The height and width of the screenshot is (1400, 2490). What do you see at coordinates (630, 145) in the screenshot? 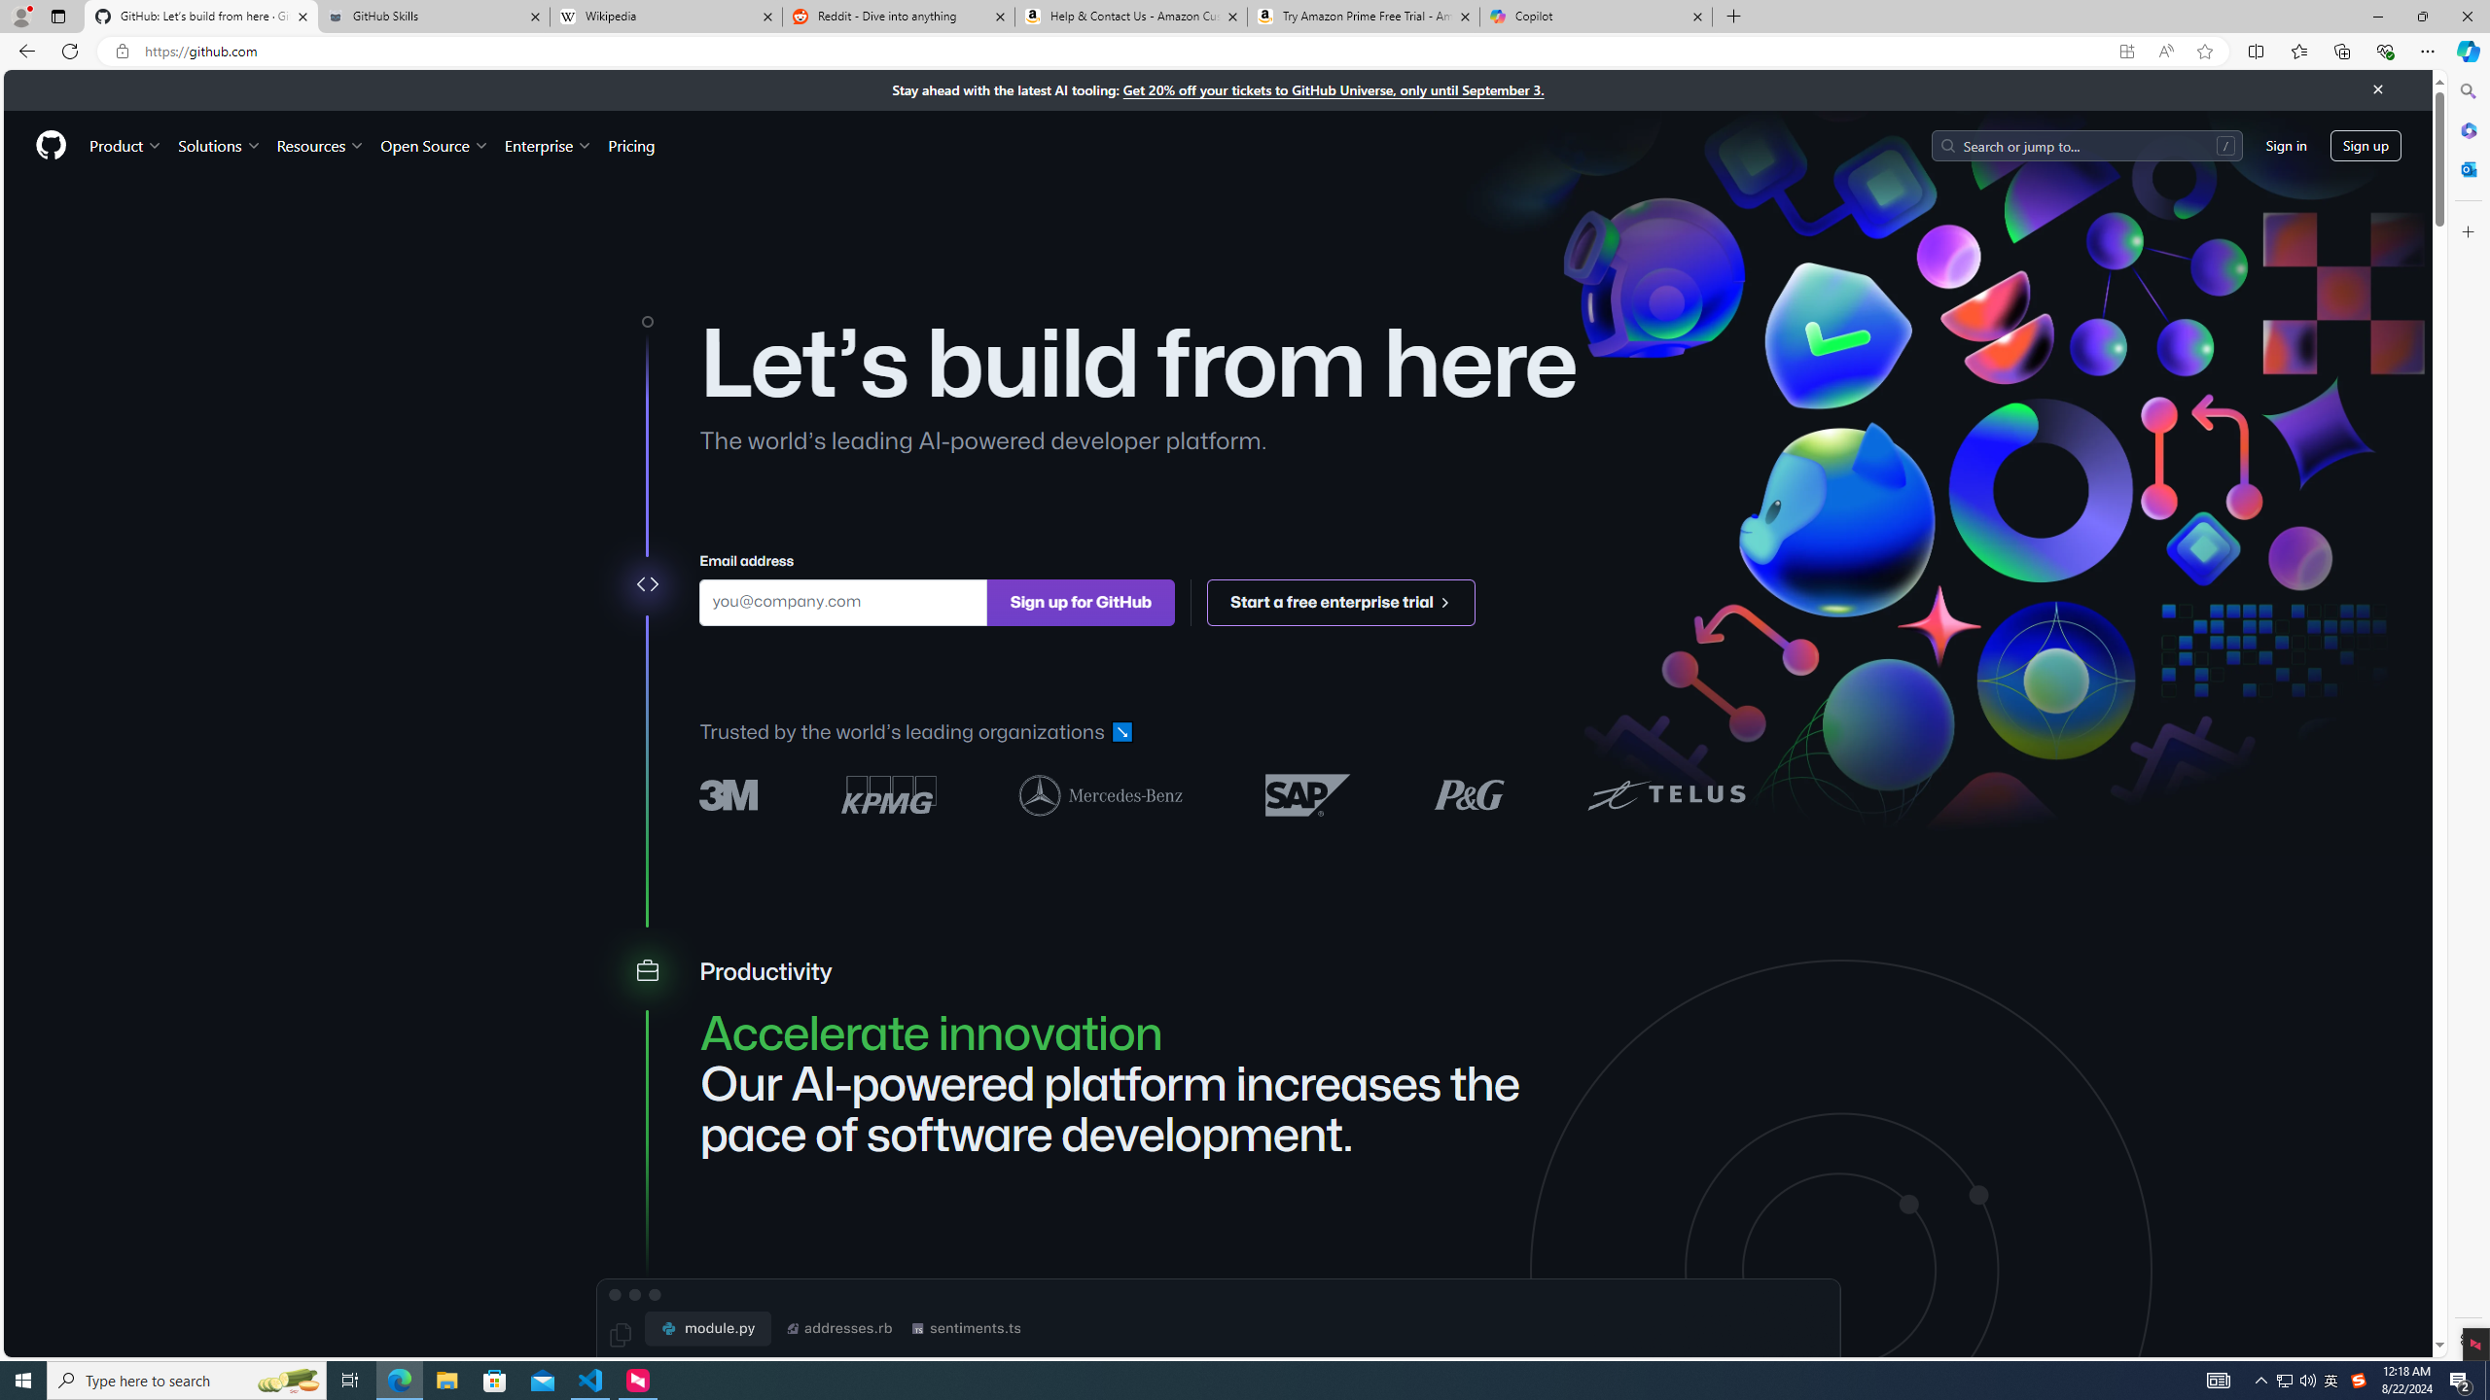
I see `Pricing` at bounding box center [630, 145].